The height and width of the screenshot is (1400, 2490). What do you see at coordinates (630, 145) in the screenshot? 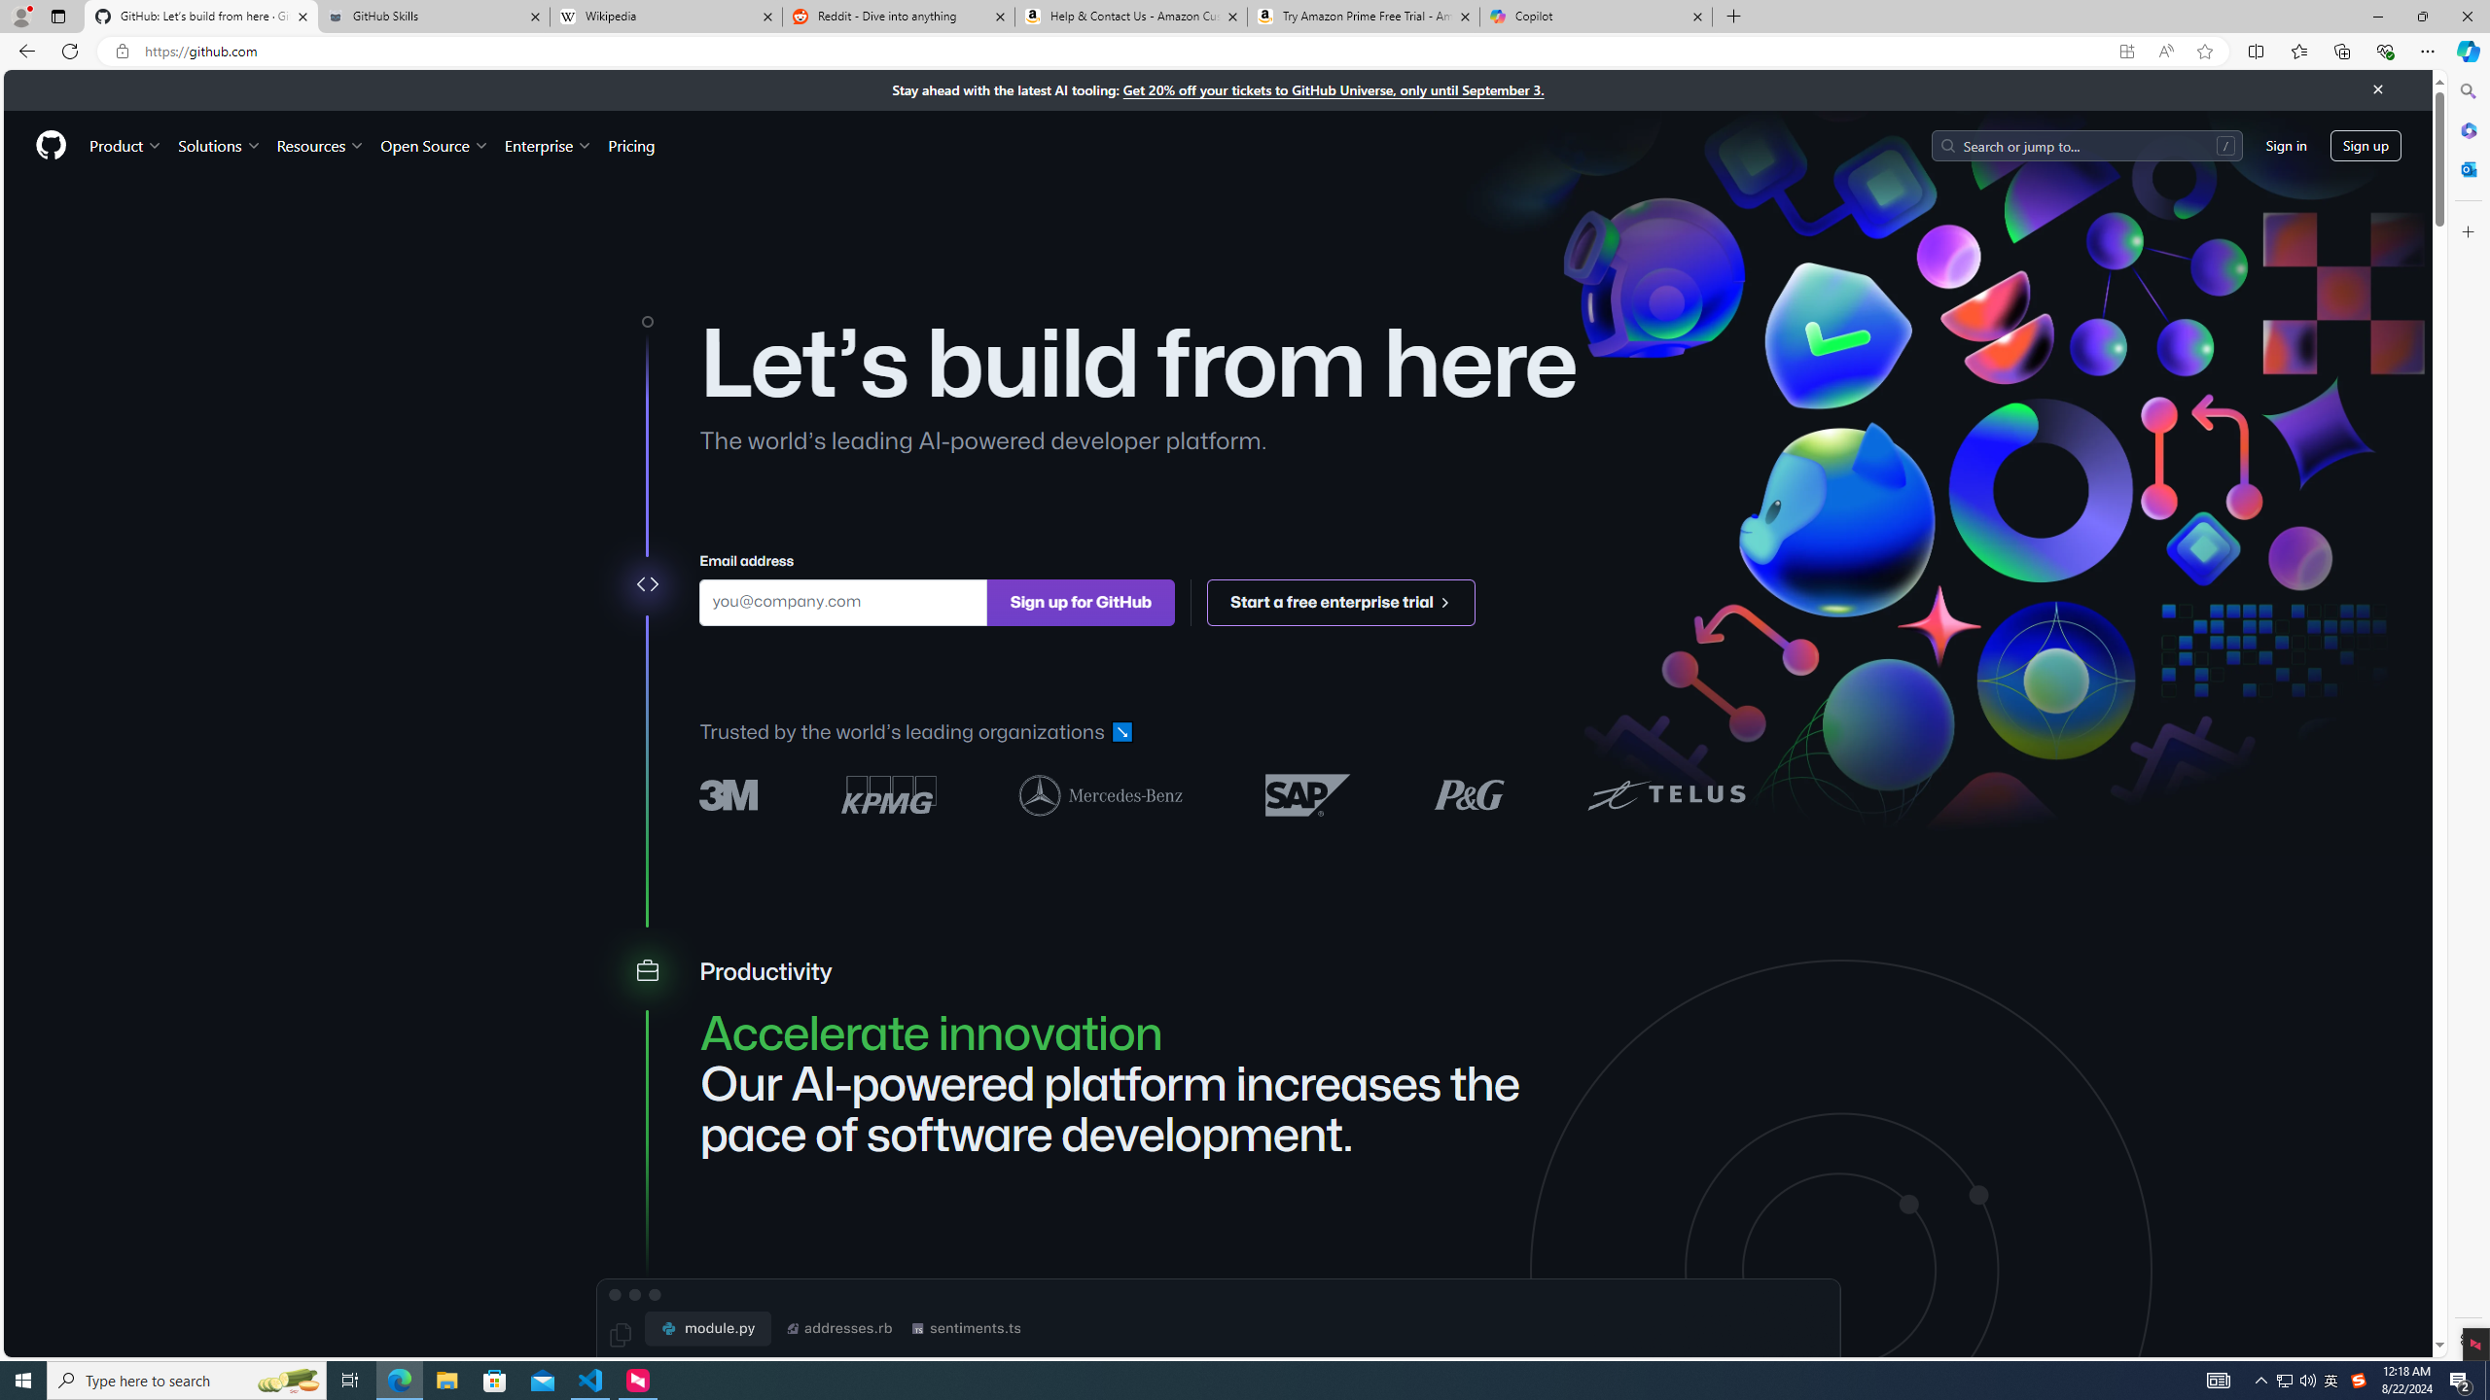
I see `Pricing` at bounding box center [630, 145].